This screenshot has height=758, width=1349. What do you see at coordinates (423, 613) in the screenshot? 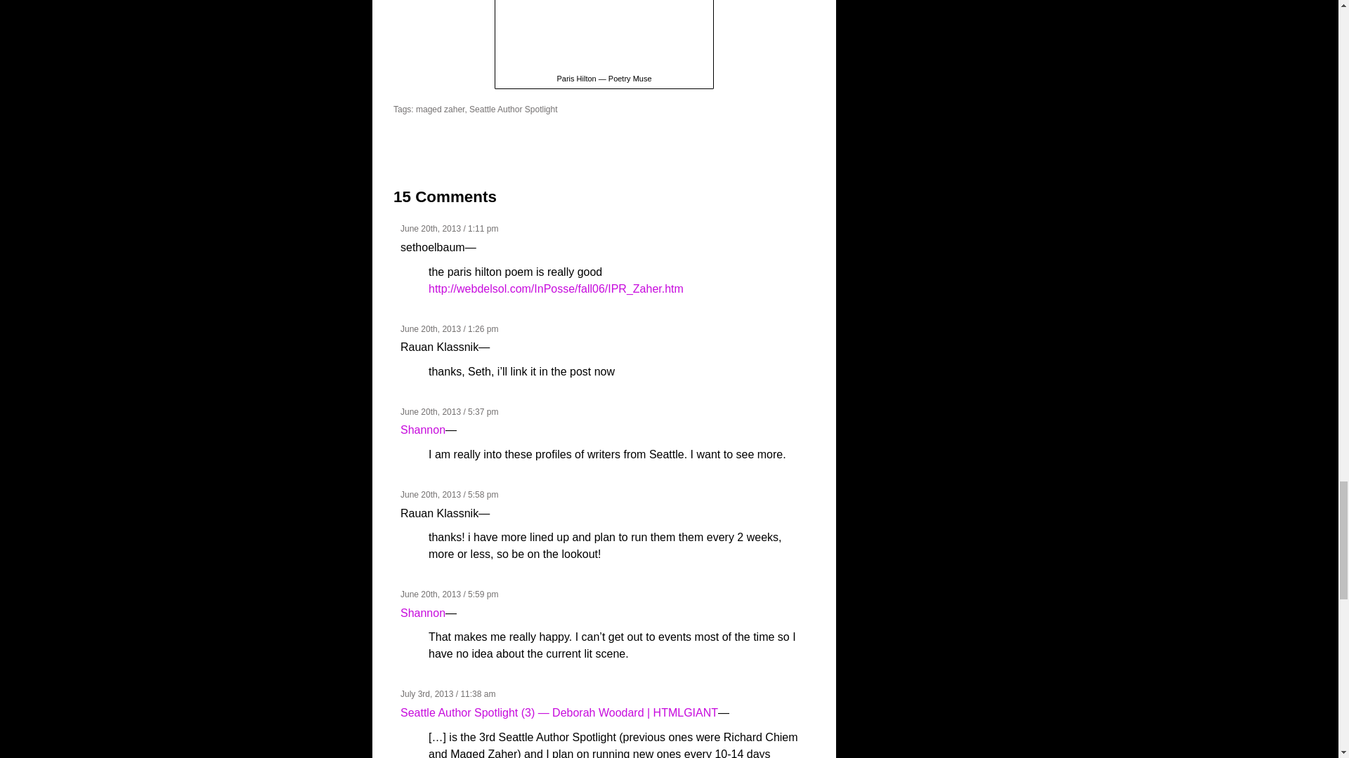
I see `Shannon` at bounding box center [423, 613].